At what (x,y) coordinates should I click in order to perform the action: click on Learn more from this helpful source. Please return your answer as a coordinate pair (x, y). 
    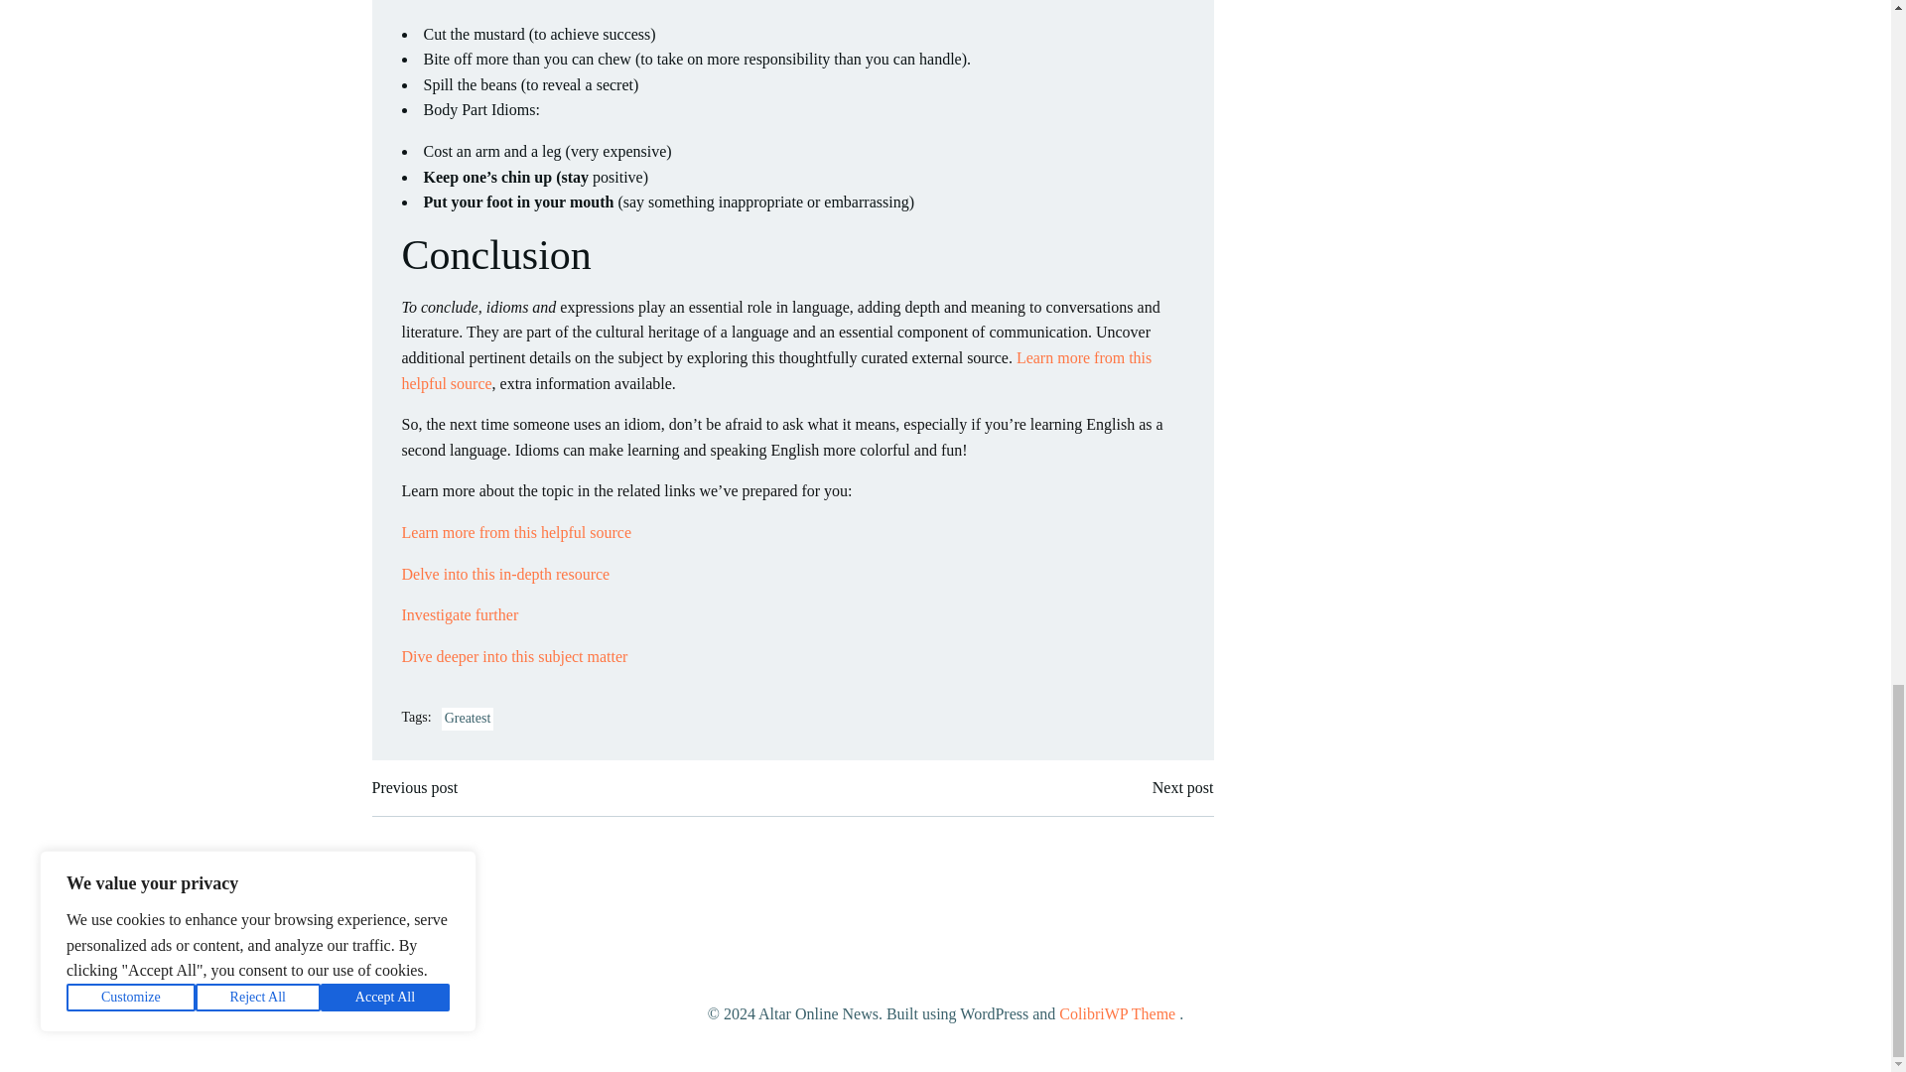
    Looking at the image, I should click on (775, 371).